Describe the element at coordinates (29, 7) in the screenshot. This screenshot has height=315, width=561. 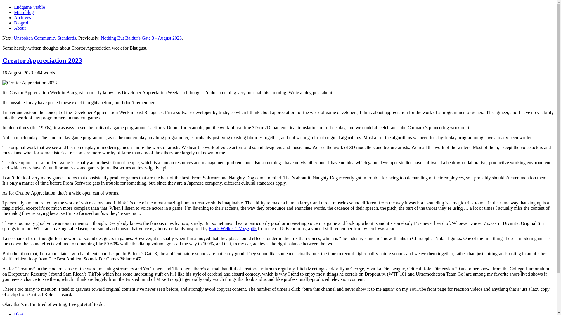
I see `Endgame Viable` at that location.